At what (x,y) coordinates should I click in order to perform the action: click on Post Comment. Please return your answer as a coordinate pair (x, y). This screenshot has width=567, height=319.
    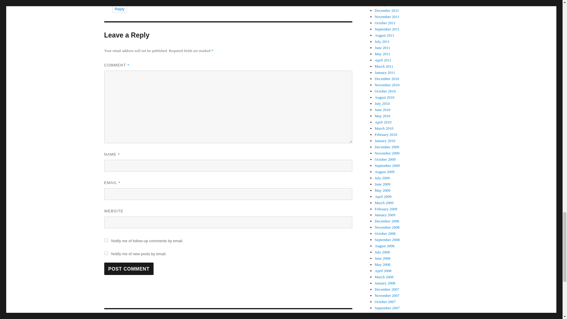
    Looking at the image, I should click on (106, 253).